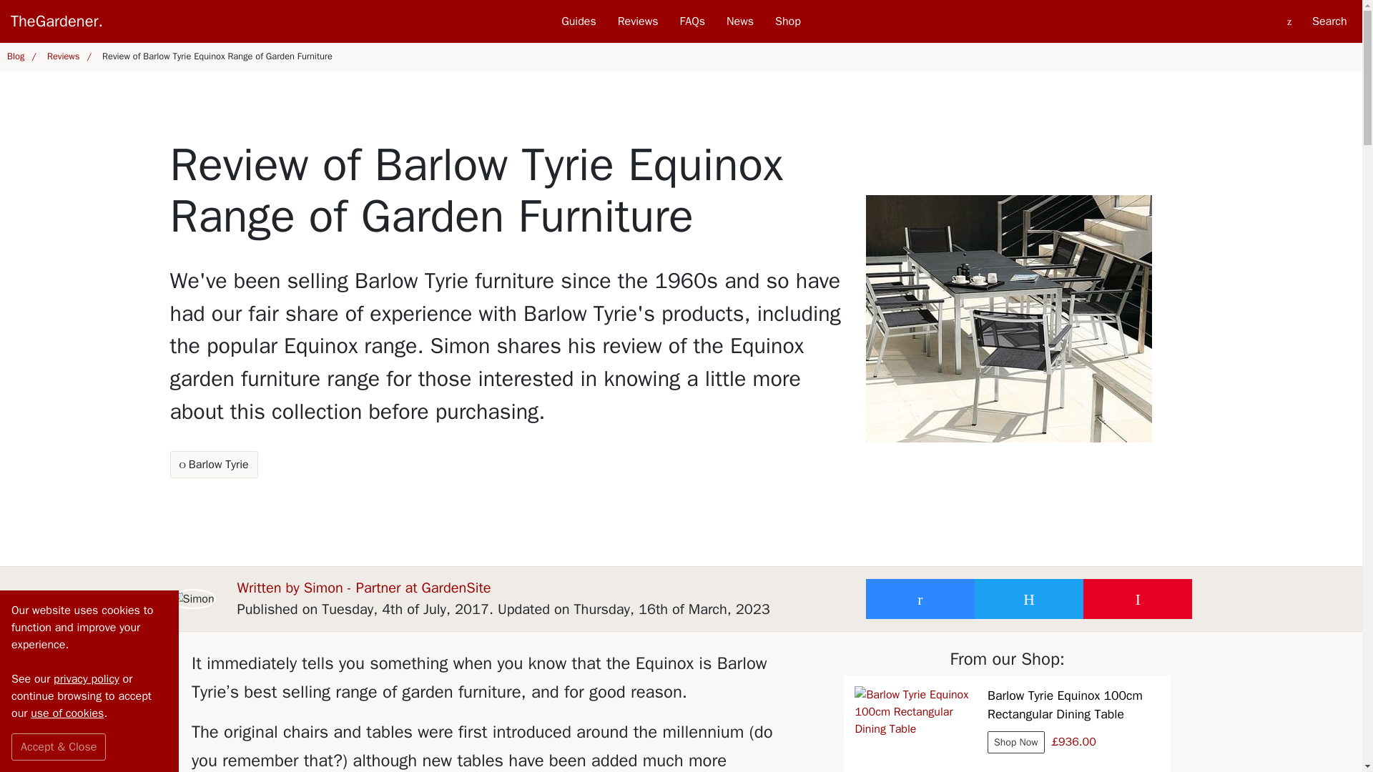  I want to click on Barlow Tyrie Equinox 100cm Rectangular Dining Table, so click(915, 729).